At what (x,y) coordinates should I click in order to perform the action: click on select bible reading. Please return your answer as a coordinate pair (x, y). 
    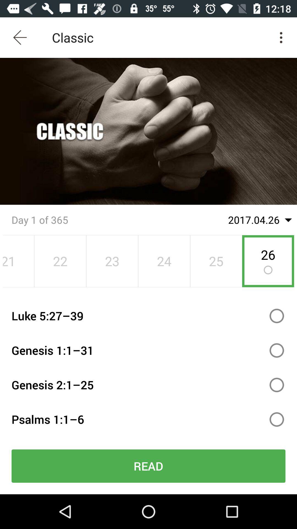
    Looking at the image, I should click on (277, 419).